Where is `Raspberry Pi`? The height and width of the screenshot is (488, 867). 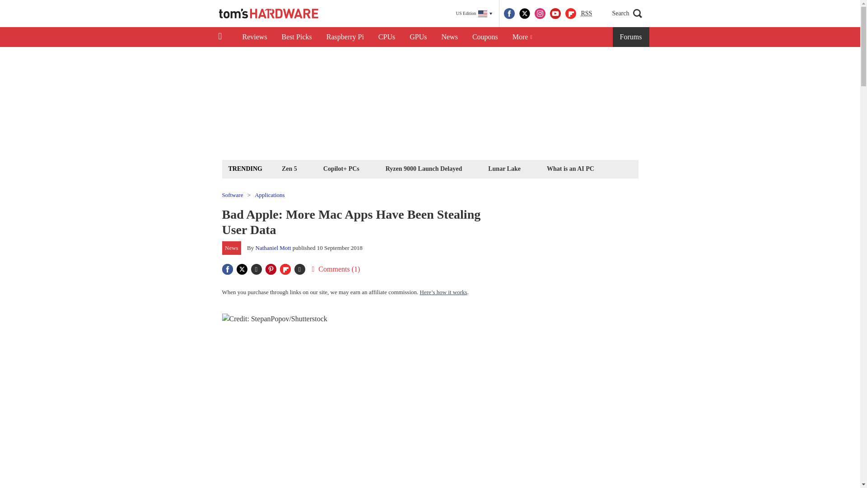
Raspberry Pi is located at coordinates (345, 37).